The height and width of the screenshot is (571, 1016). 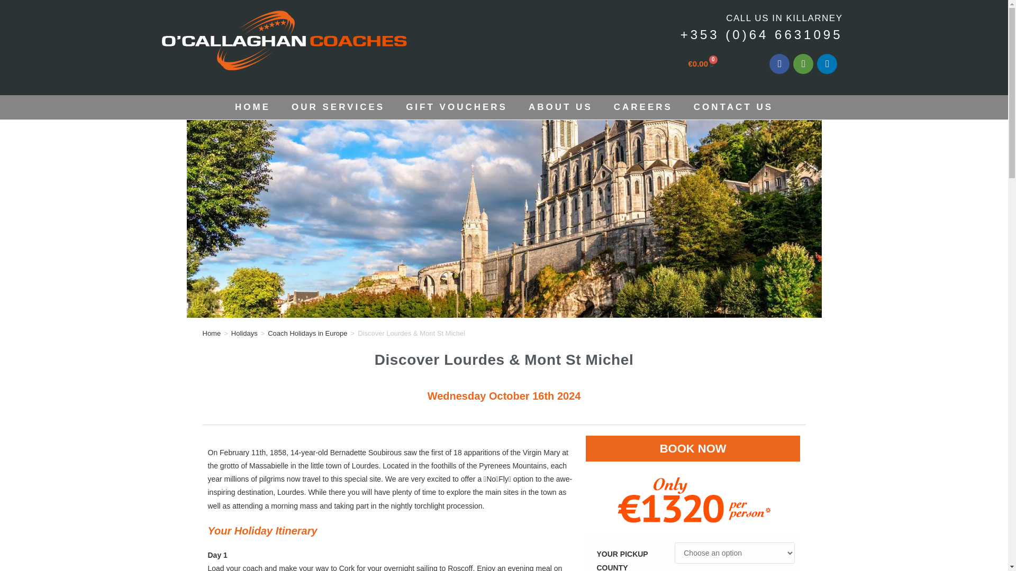 What do you see at coordinates (244, 333) in the screenshot?
I see `Holidays` at bounding box center [244, 333].